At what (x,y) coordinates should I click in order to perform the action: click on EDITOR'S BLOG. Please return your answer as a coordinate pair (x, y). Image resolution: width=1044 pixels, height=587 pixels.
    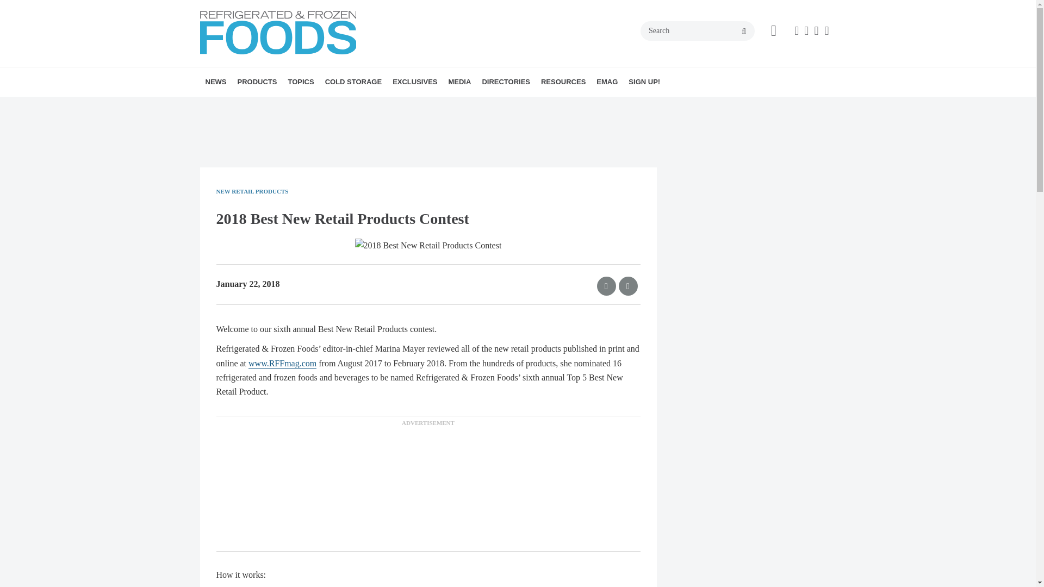
    Looking at the image, I should click on (478, 105).